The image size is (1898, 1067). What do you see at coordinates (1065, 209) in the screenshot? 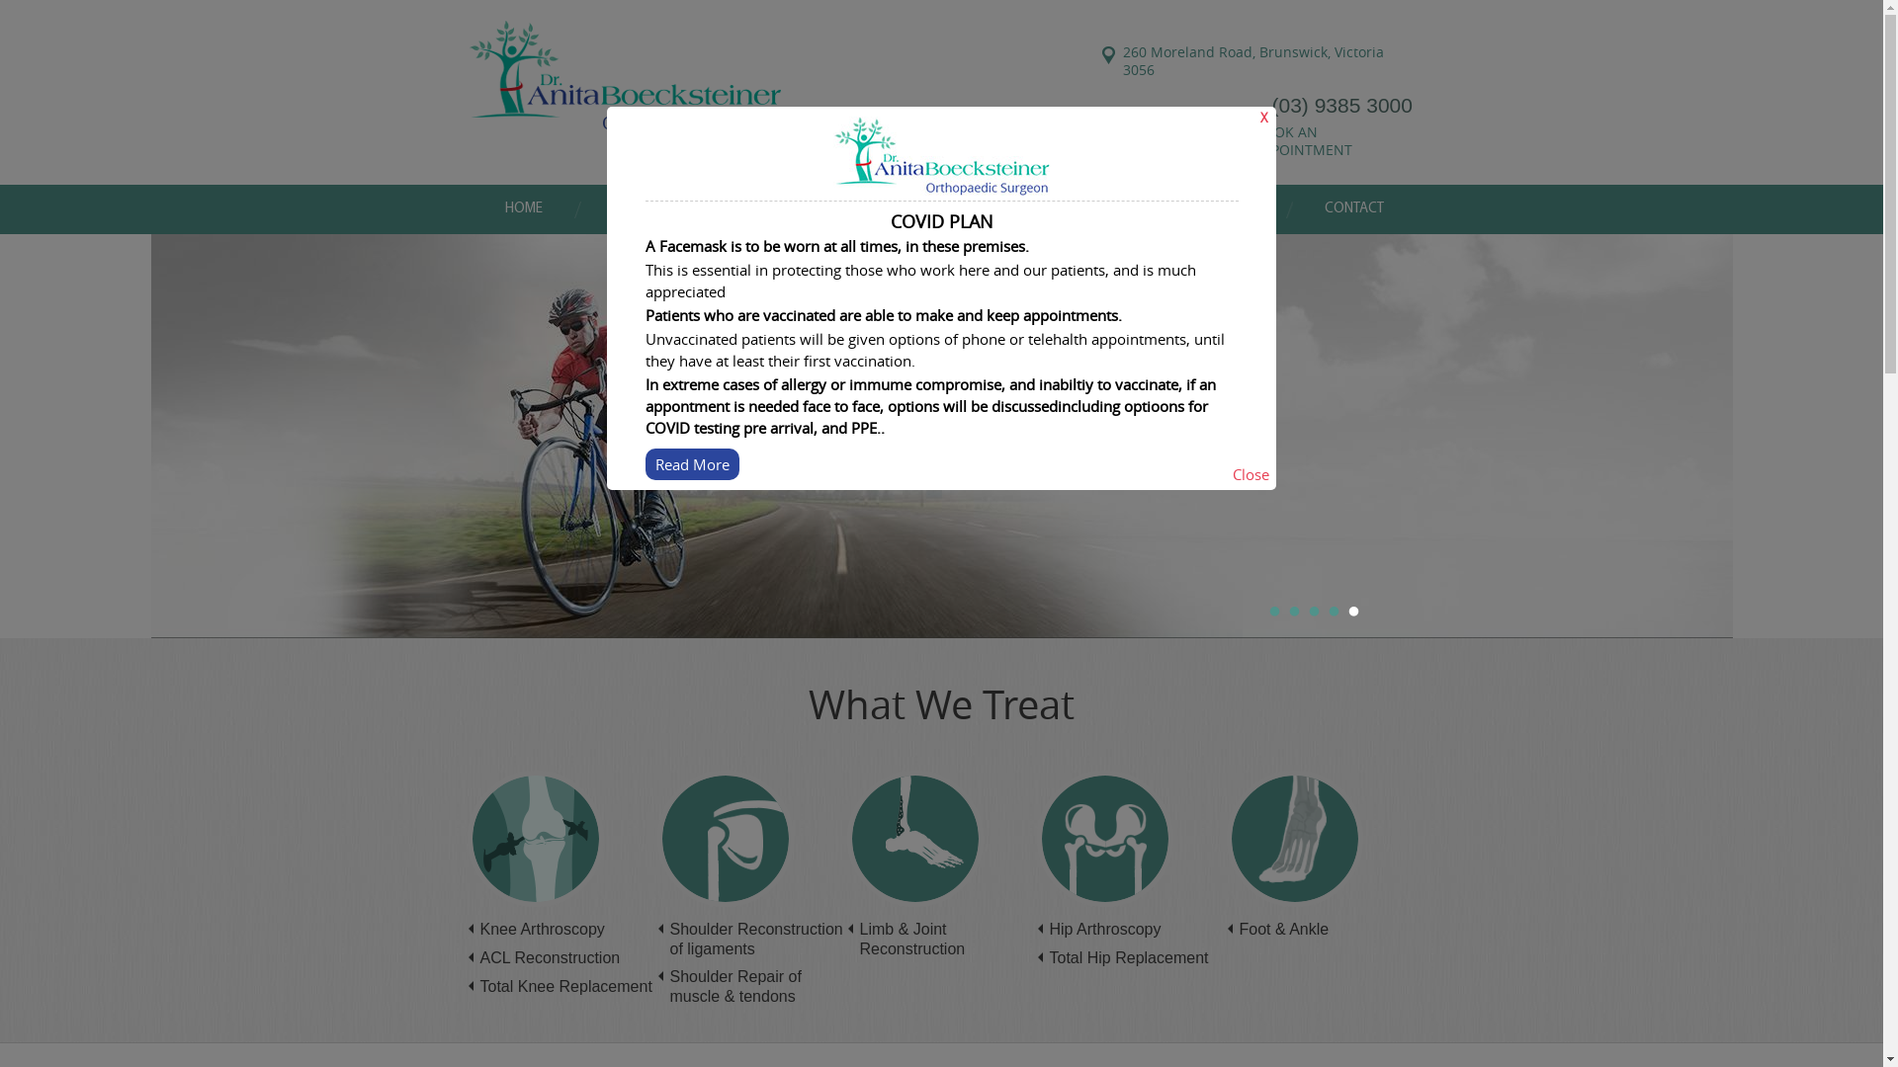
I see `REFERRERS` at bounding box center [1065, 209].